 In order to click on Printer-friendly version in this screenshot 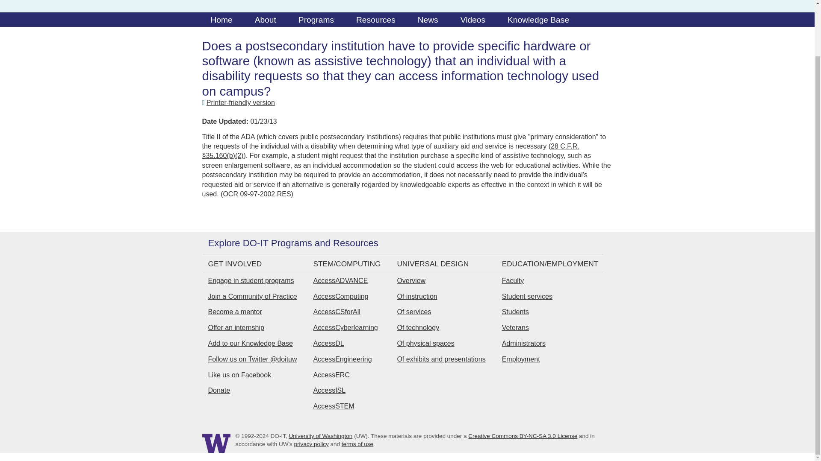, I will do `click(241, 102)`.